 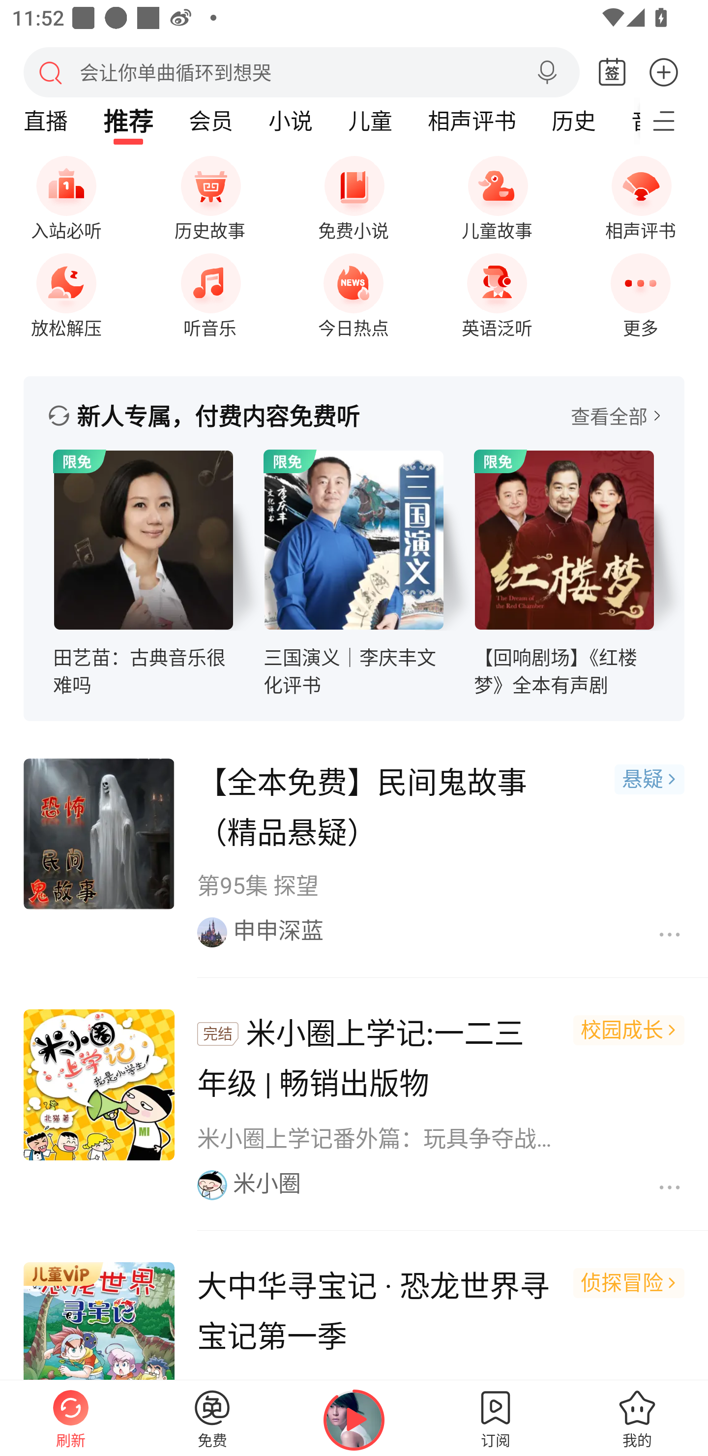 I want to click on 英语泛听, so click(x=497, y=290).